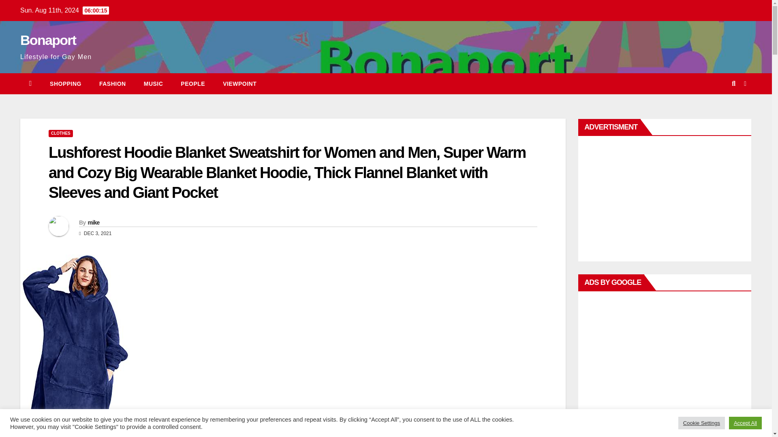  I want to click on Shopping, so click(66, 84).